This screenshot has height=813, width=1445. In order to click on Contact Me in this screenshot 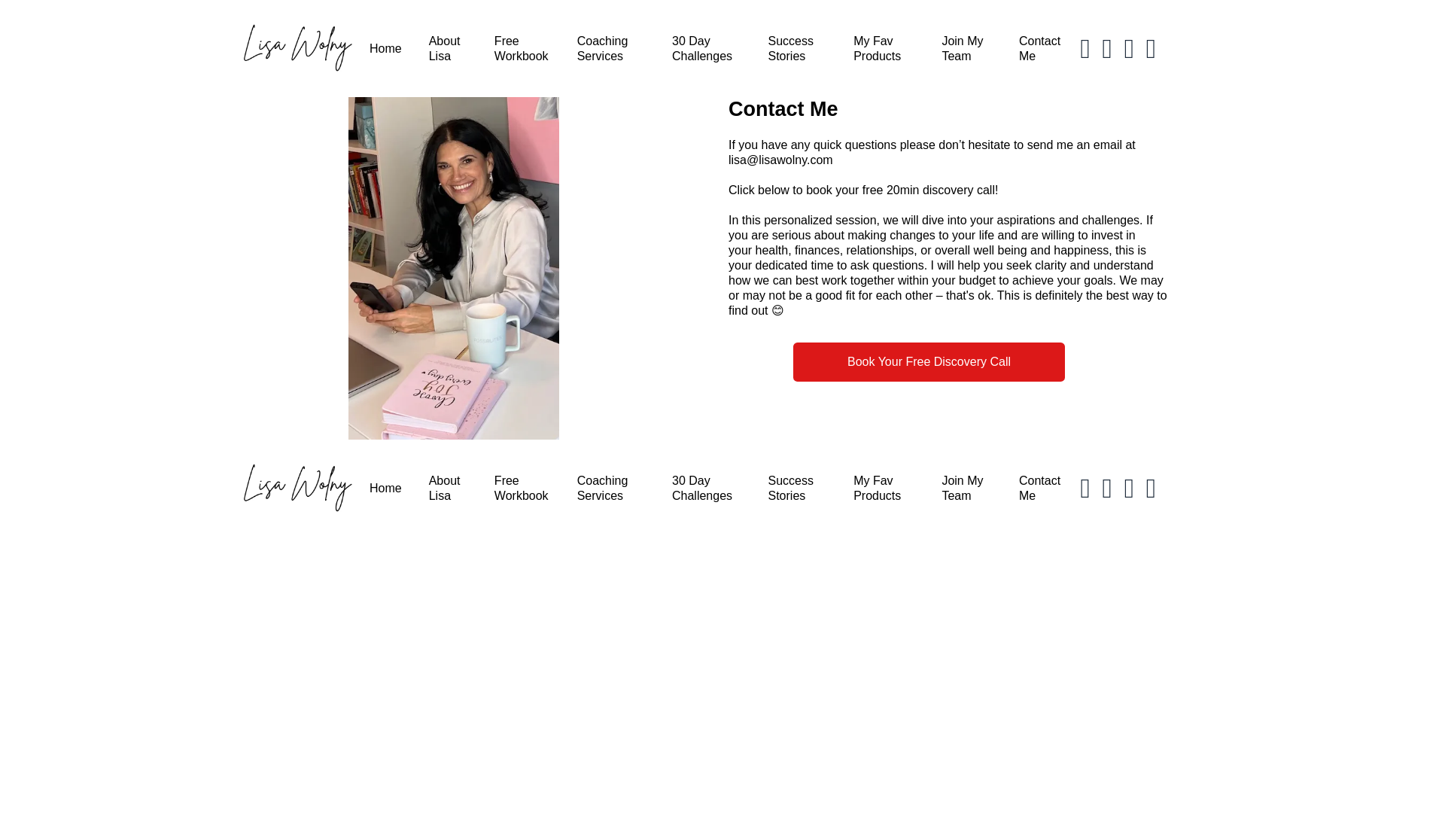, I will do `click(1039, 49)`.